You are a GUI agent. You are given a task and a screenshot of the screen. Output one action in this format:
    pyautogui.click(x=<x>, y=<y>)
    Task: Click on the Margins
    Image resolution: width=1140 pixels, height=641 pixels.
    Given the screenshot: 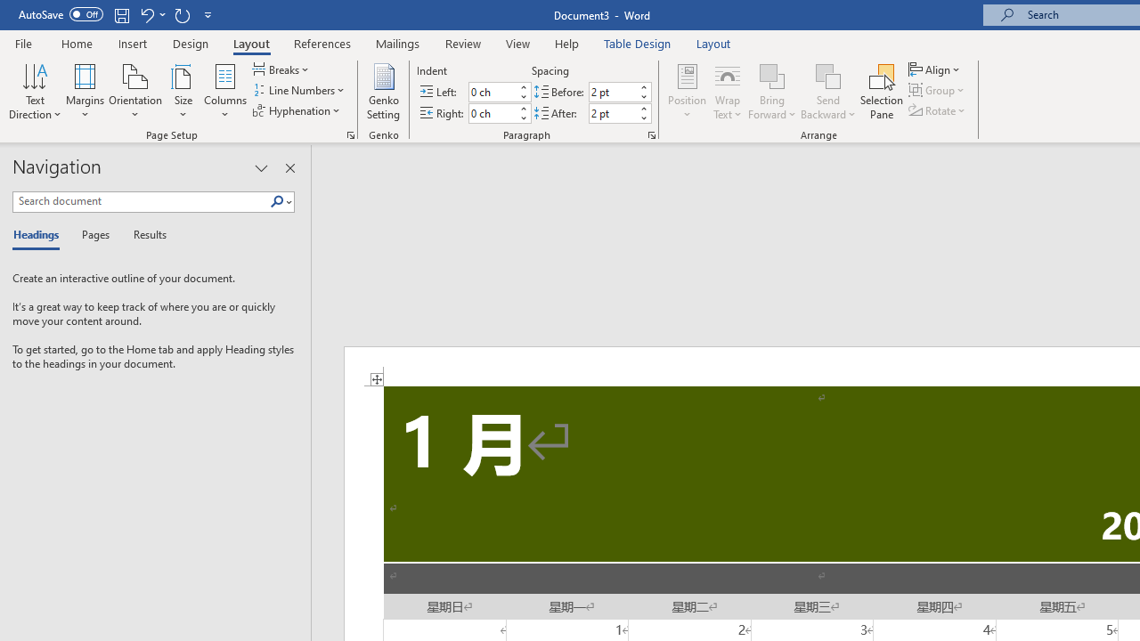 What is the action you would take?
    pyautogui.click(x=85, y=91)
    